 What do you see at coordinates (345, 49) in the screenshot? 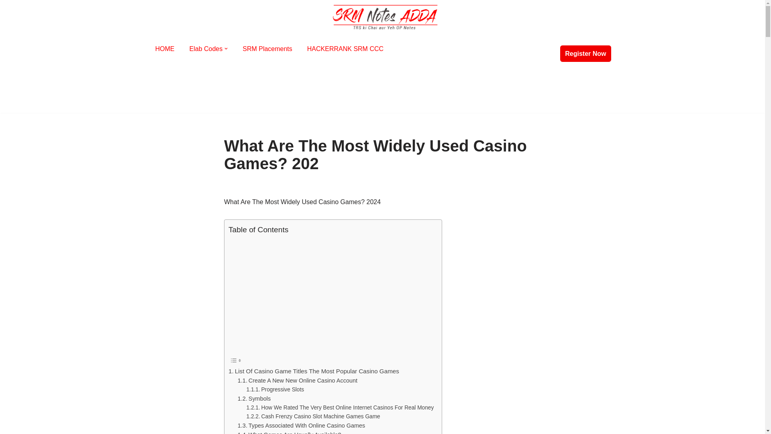
I see `HACKERRANK SRM CCC` at bounding box center [345, 49].